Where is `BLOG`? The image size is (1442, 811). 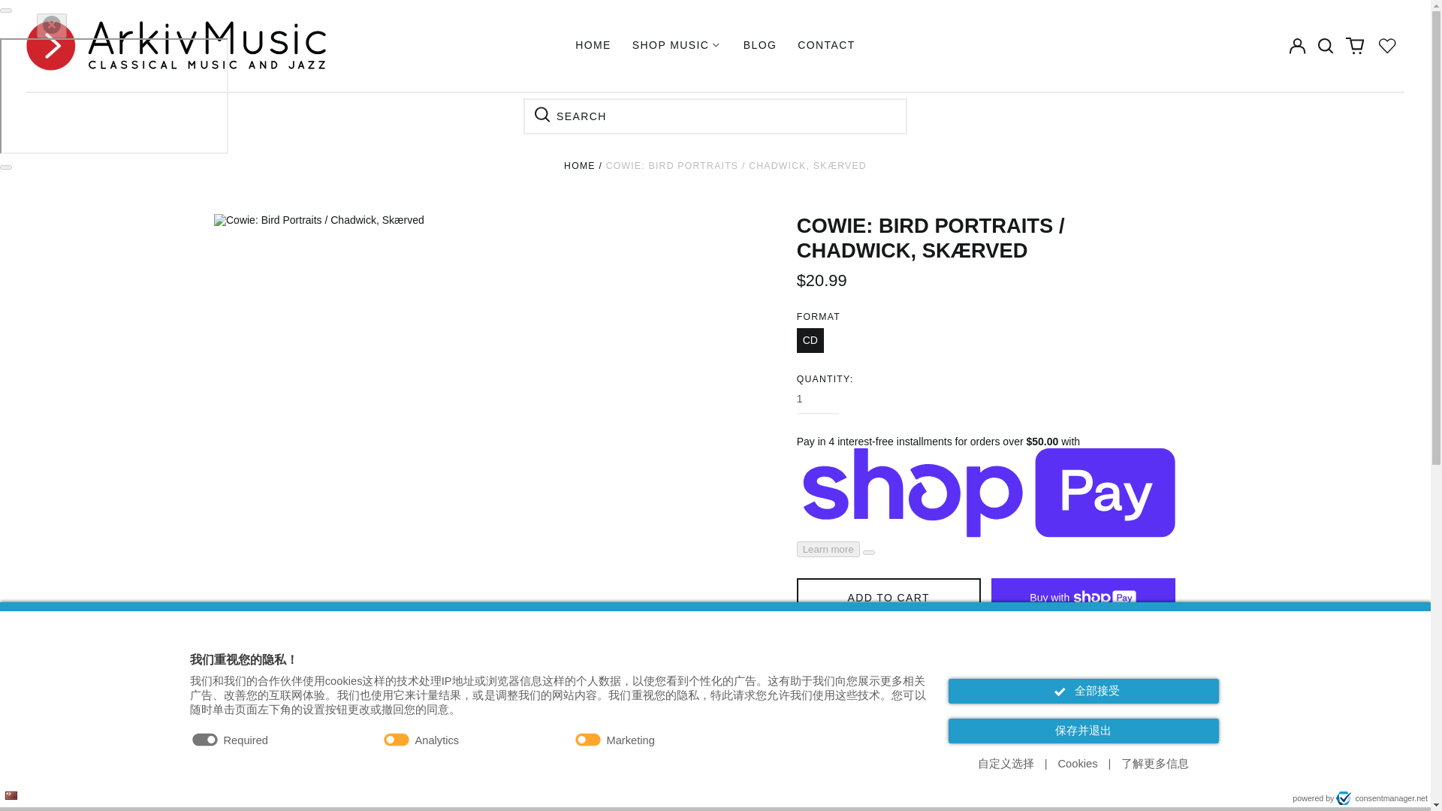
BLOG is located at coordinates (760, 45).